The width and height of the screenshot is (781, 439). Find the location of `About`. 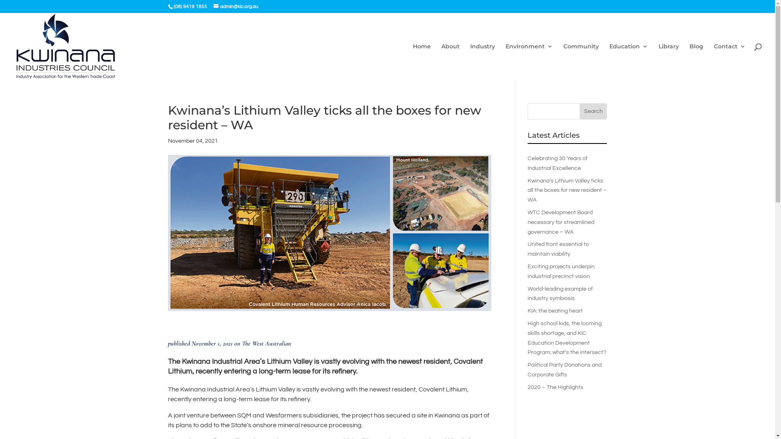

About is located at coordinates (451, 62).